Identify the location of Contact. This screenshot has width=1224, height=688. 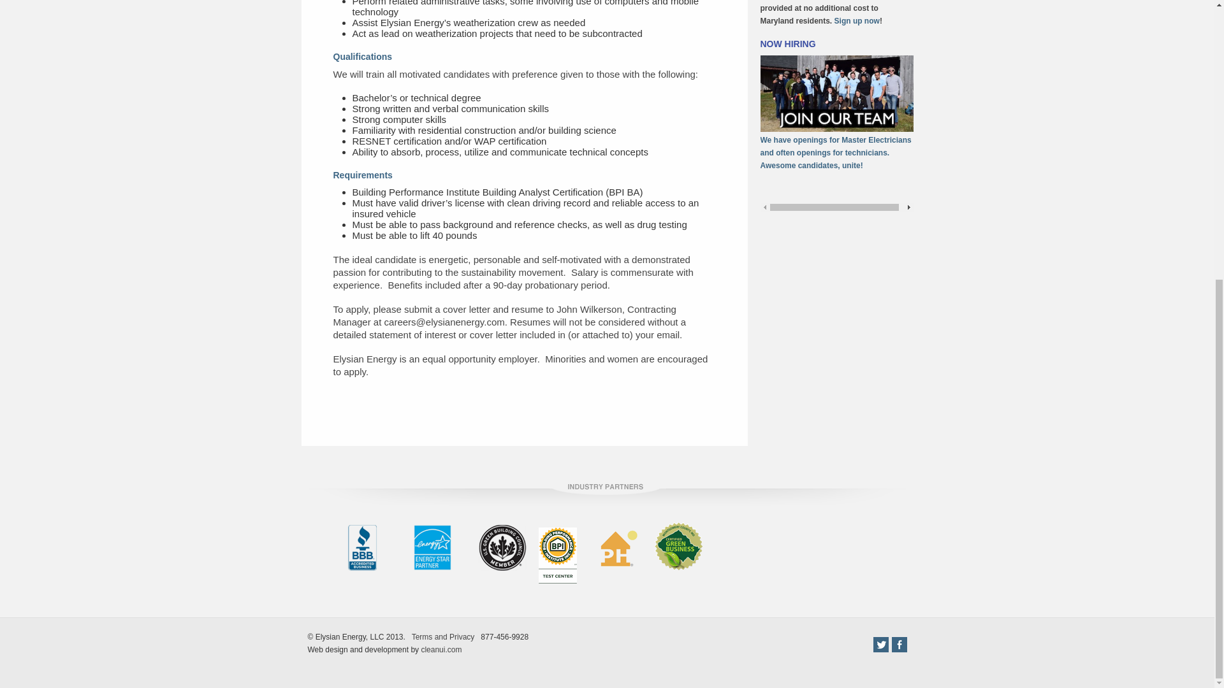
(857, 20).